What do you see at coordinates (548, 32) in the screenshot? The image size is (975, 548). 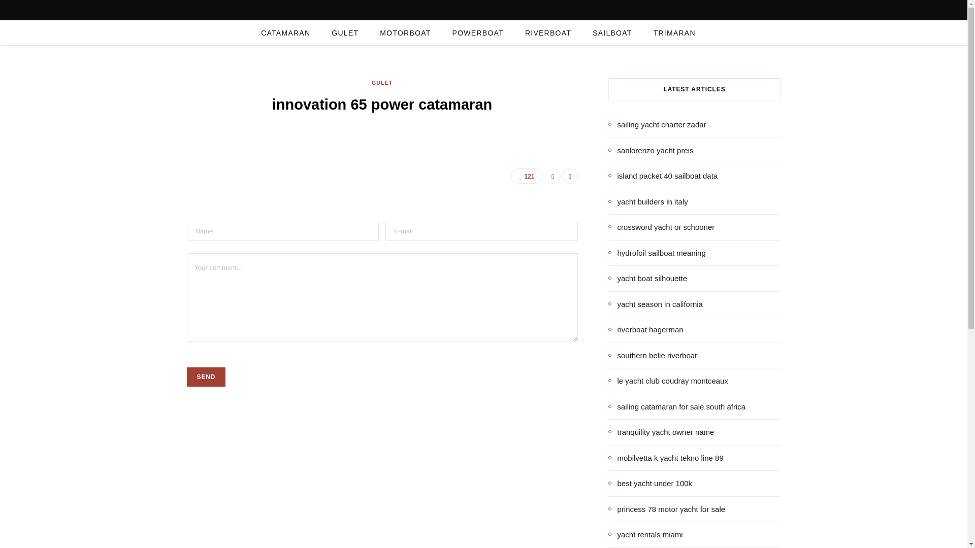 I see `RIVERBOAT` at bounding box center [548, 32].